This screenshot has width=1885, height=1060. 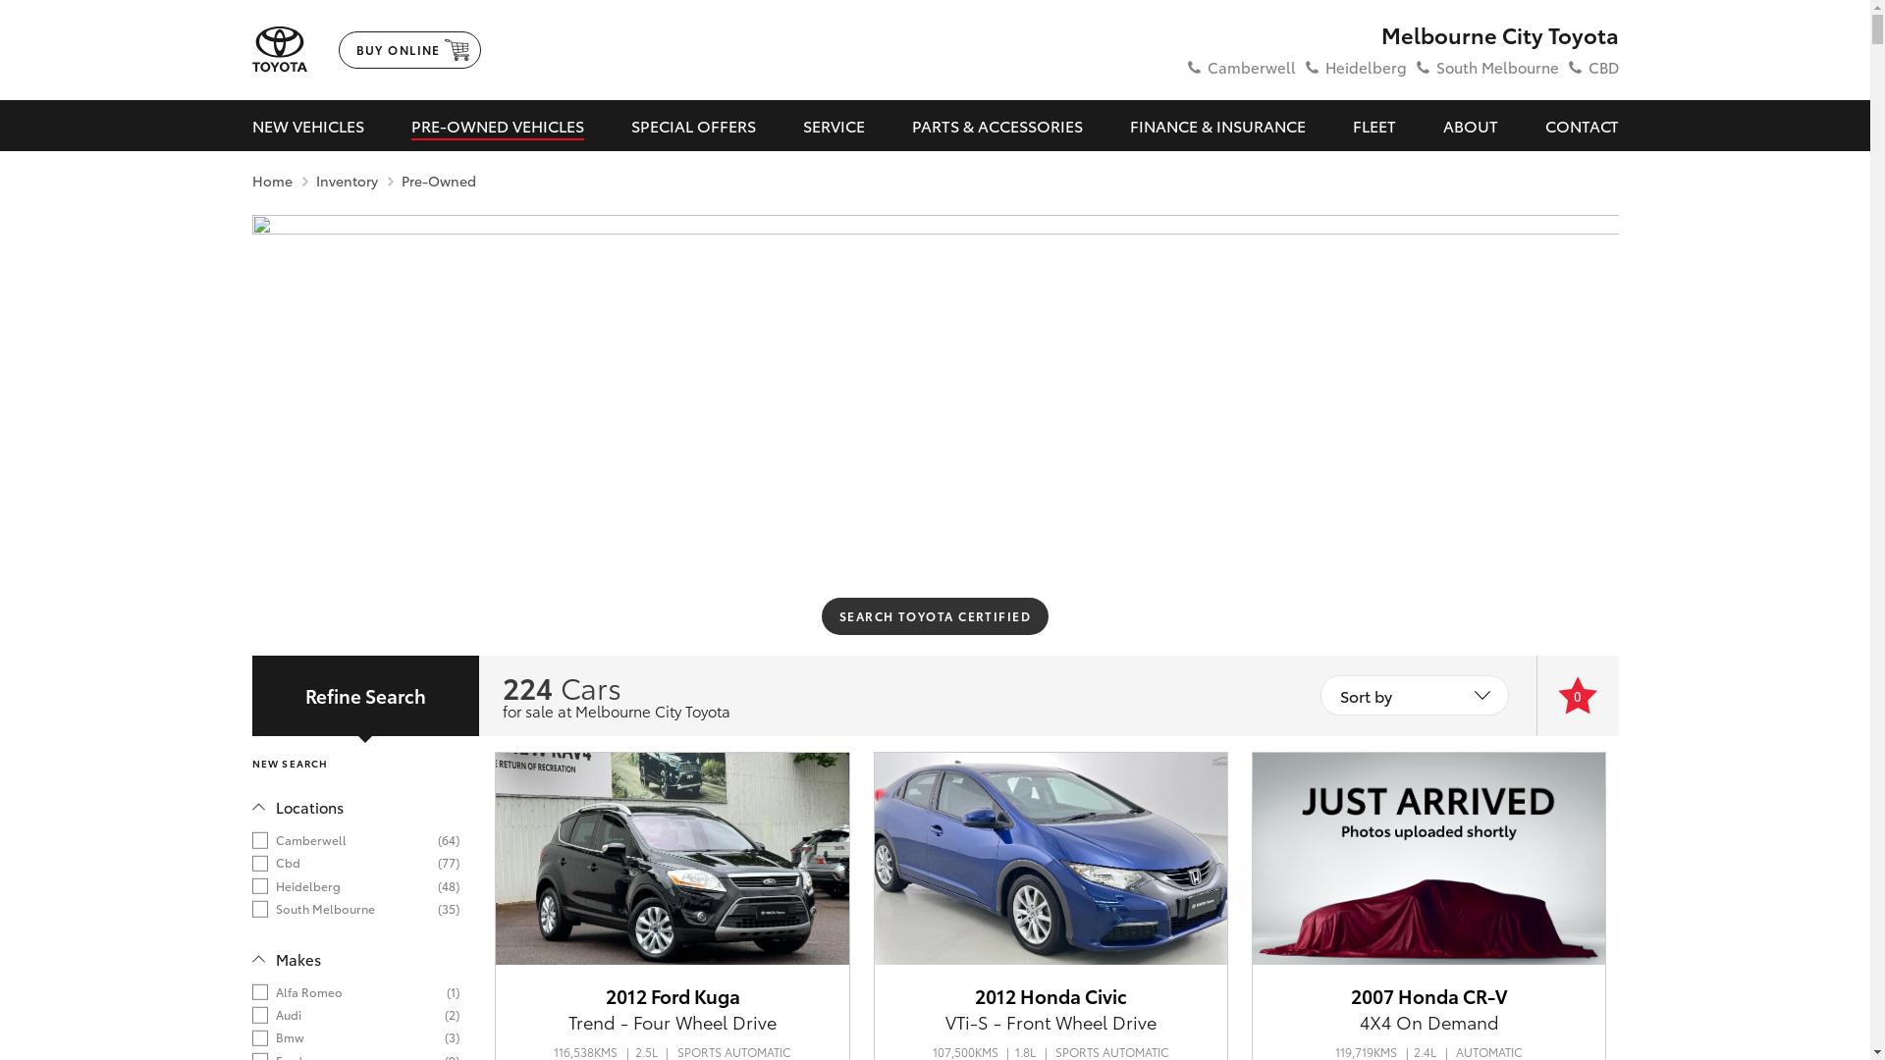 What do you see at coordinates (673, 995) in the screenshot?
I see `2012 Ford Kuga` at bounding box center [673, 995].